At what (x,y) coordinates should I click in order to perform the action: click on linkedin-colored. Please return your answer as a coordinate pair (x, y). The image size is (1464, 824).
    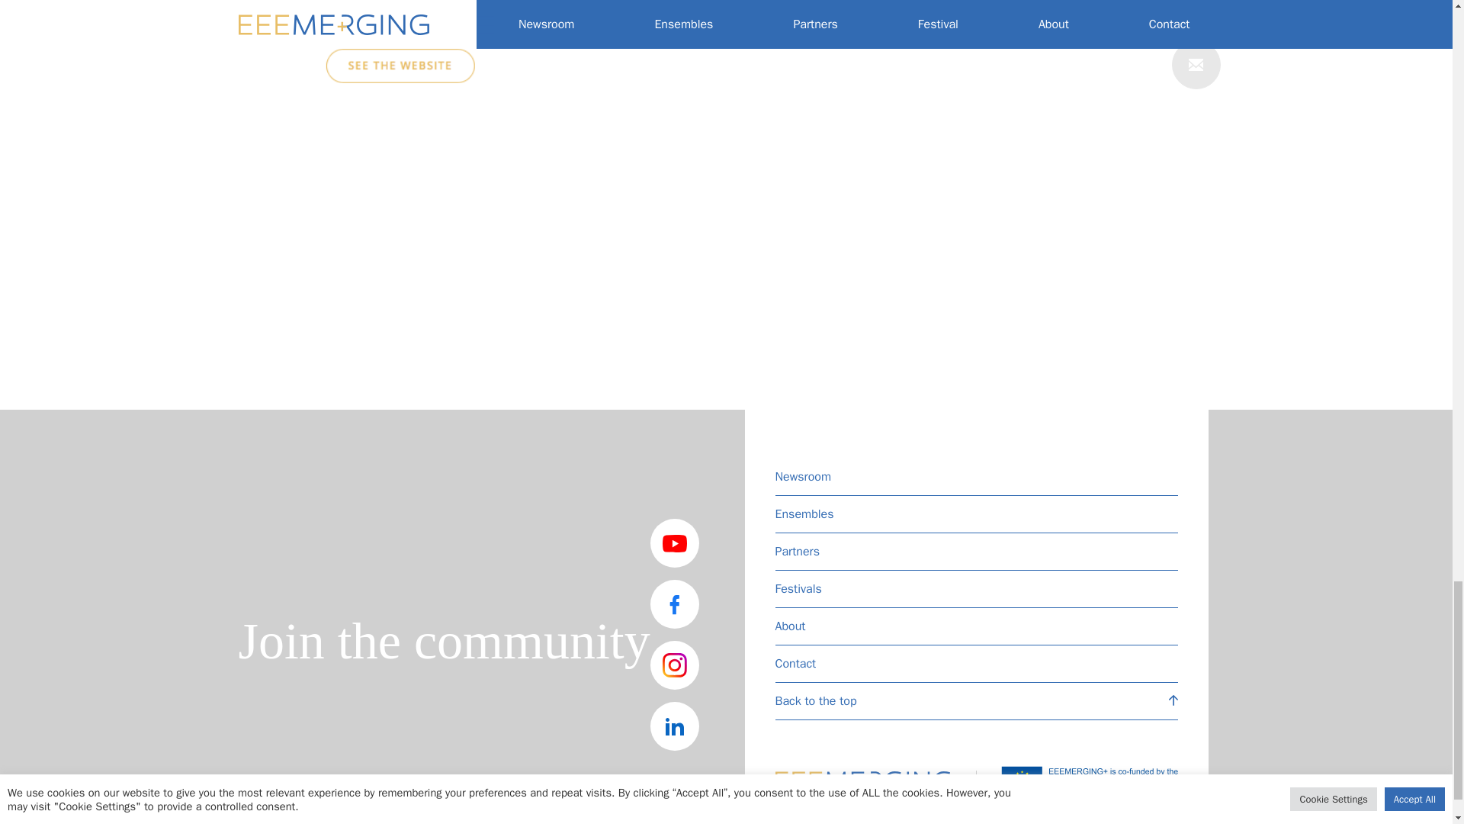
    Looking at the image, I should click on (674, 726).